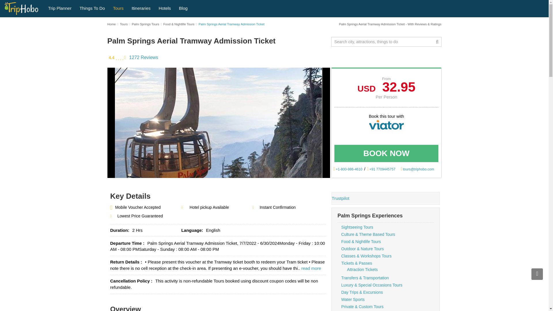 Image resolution: width=553 pixels, height=311 pixels. What do you see at coordinates (21, 7) in the screenshot?
I see `Triphobo` at bounding box center [21, 7].